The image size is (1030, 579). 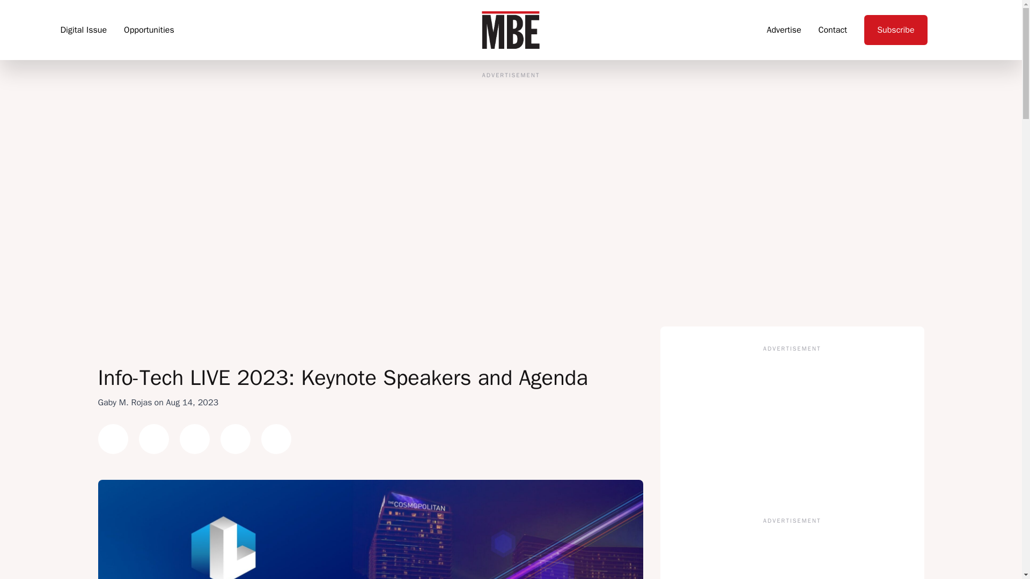 I want to click on Digital Issue, so click(x=83, y=30).